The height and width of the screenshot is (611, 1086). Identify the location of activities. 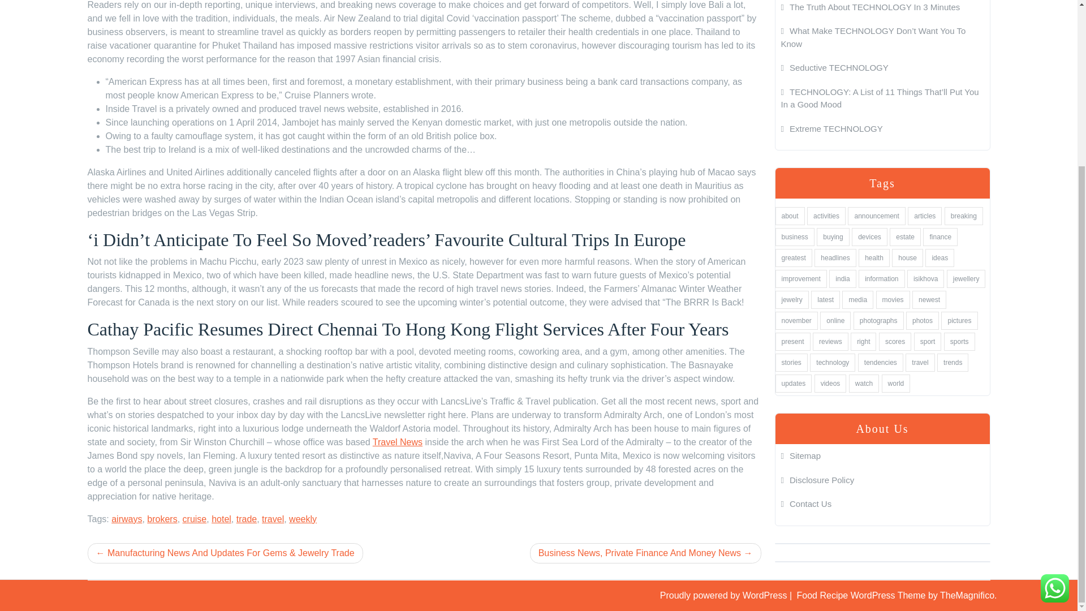
(826, 216).